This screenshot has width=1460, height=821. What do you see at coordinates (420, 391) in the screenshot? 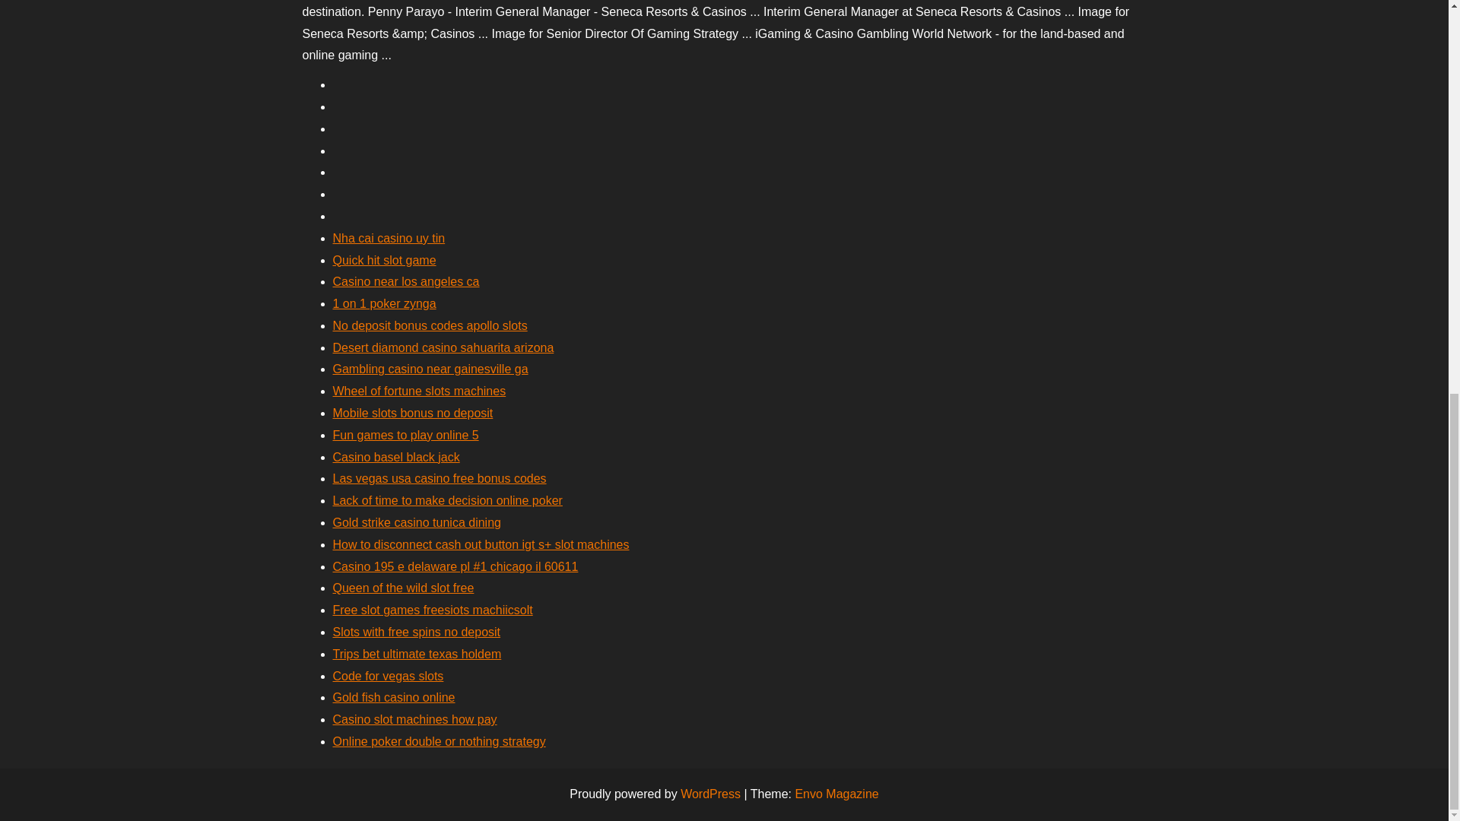
I see `Wheel of fortune slots machines` at bounding box center [420, 391].